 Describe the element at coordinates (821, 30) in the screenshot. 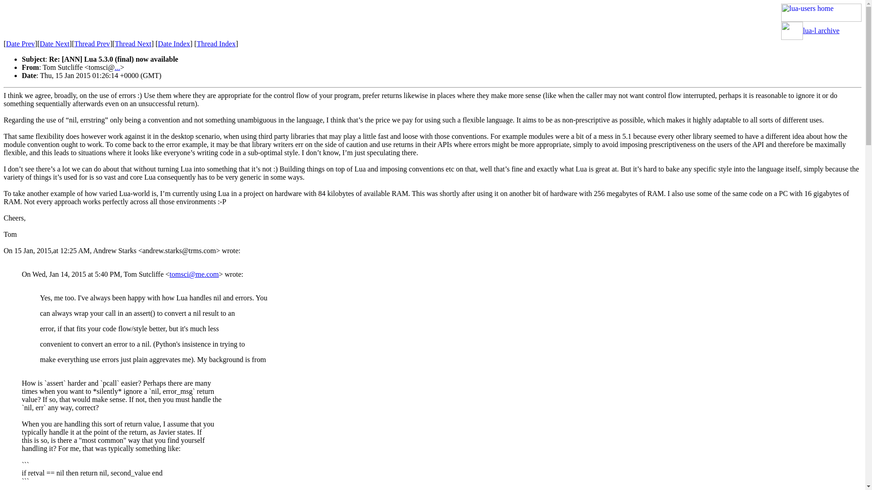

I see `lua-l archive` at that location.